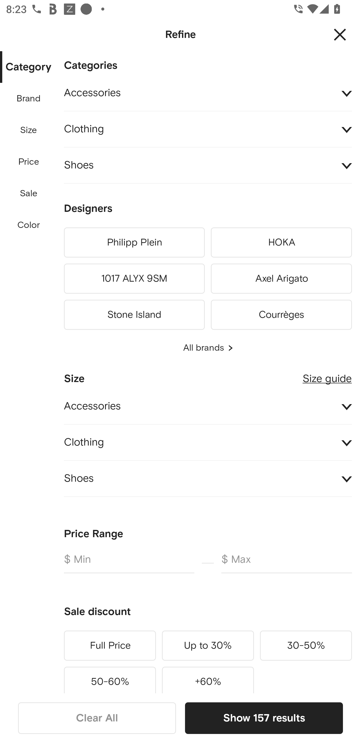  Describe the element at coordinates (97, 718) in the screenshot. I see `Clear All` at that location.